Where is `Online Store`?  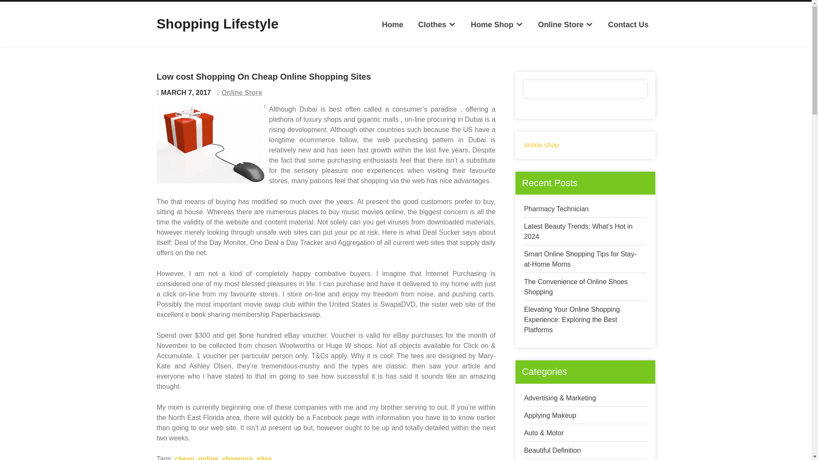
Online Store is located at coordinates (242, 92).